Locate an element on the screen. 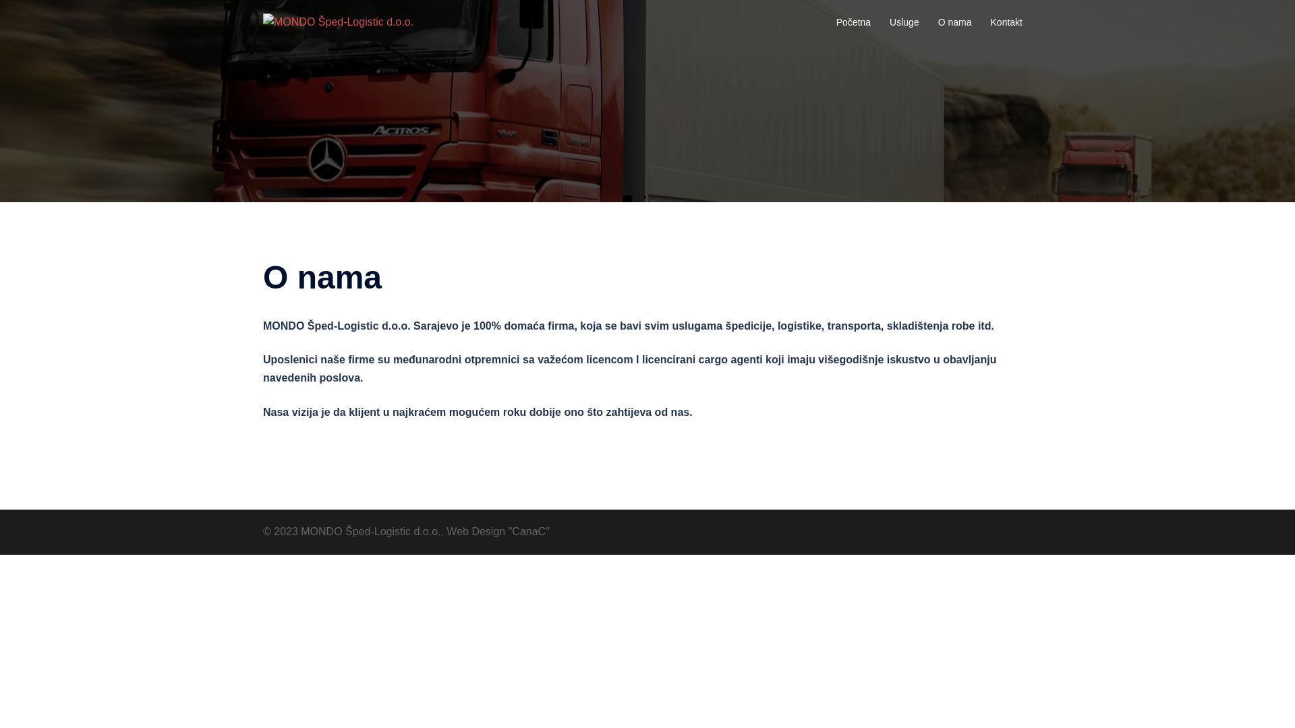  Kontakt is located at coordinates (1006, 23).